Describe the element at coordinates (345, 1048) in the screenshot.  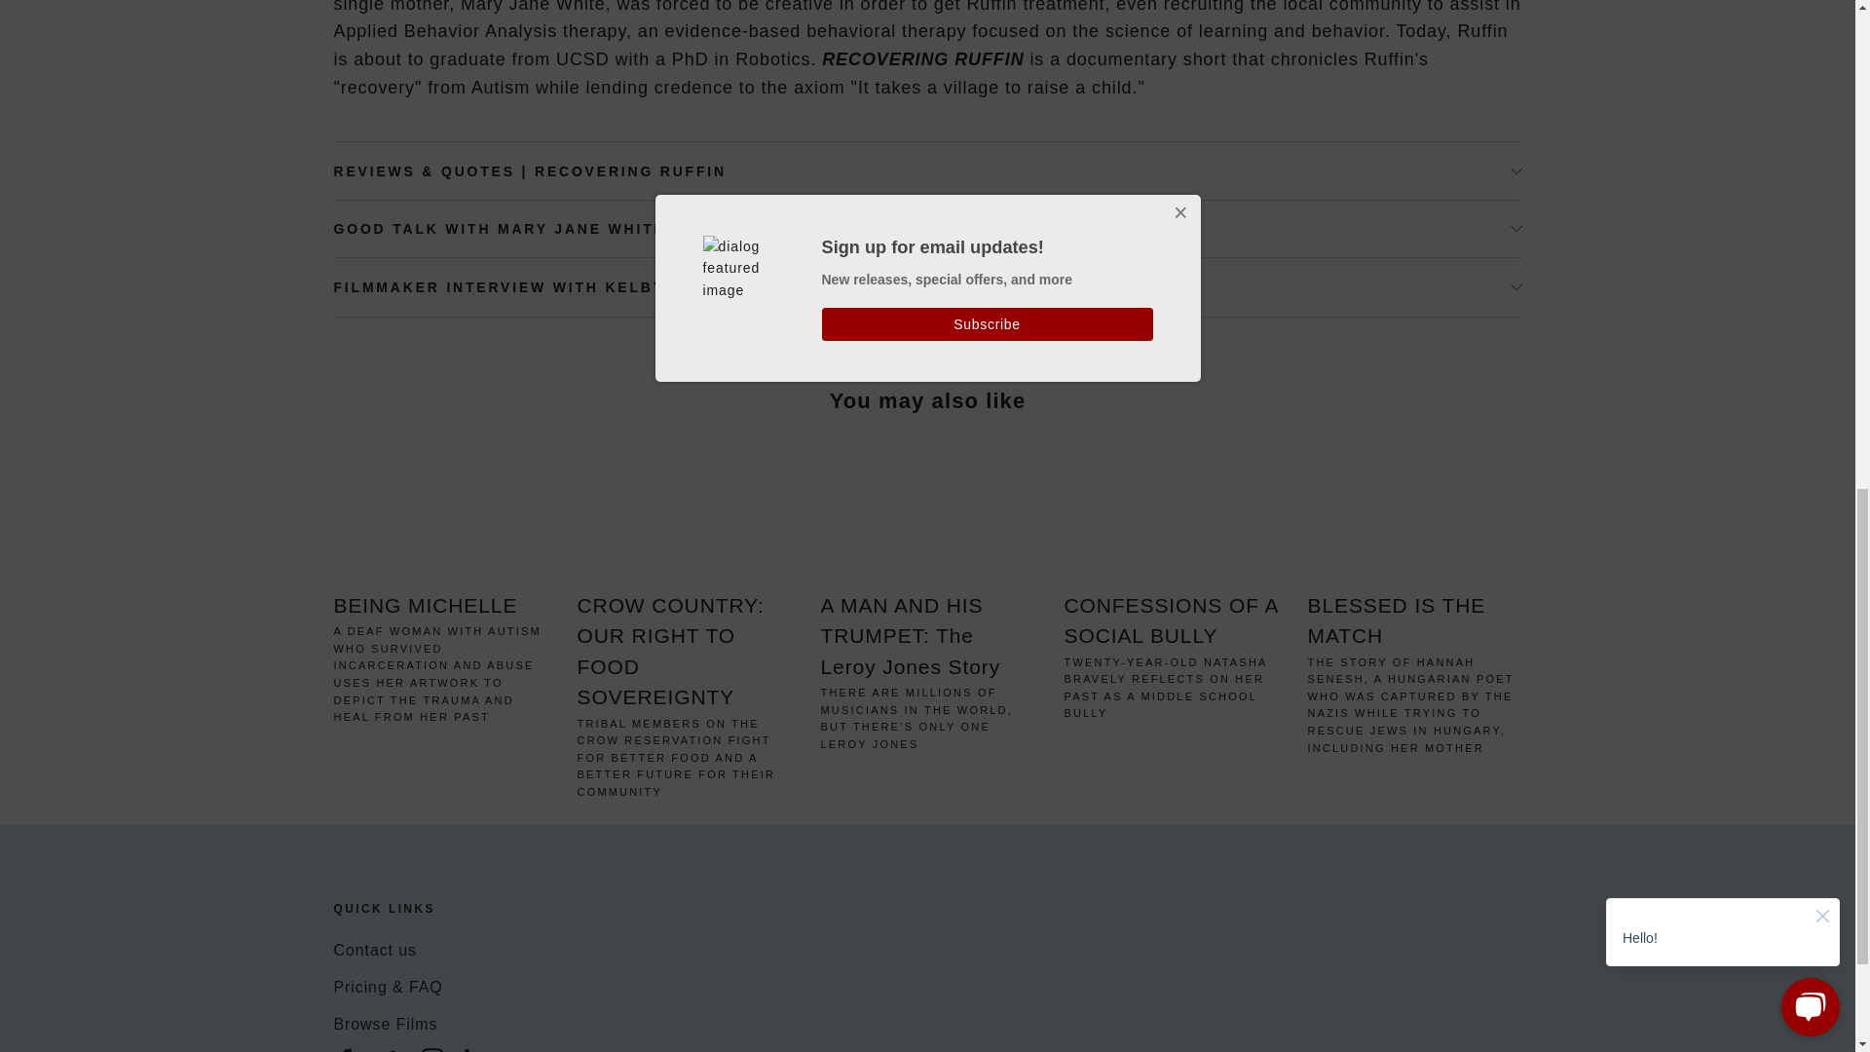
I see `GOOD DOCS on Facebook` at that location.